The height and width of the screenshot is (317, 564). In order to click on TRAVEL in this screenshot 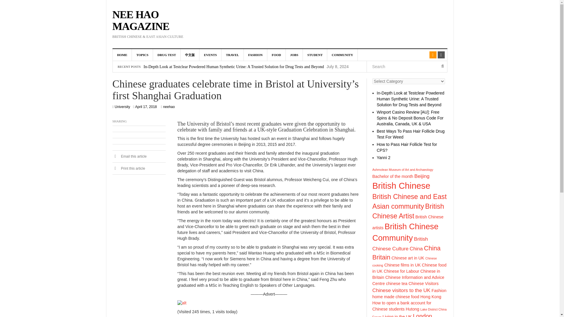, I will do `click(233, 55)`.